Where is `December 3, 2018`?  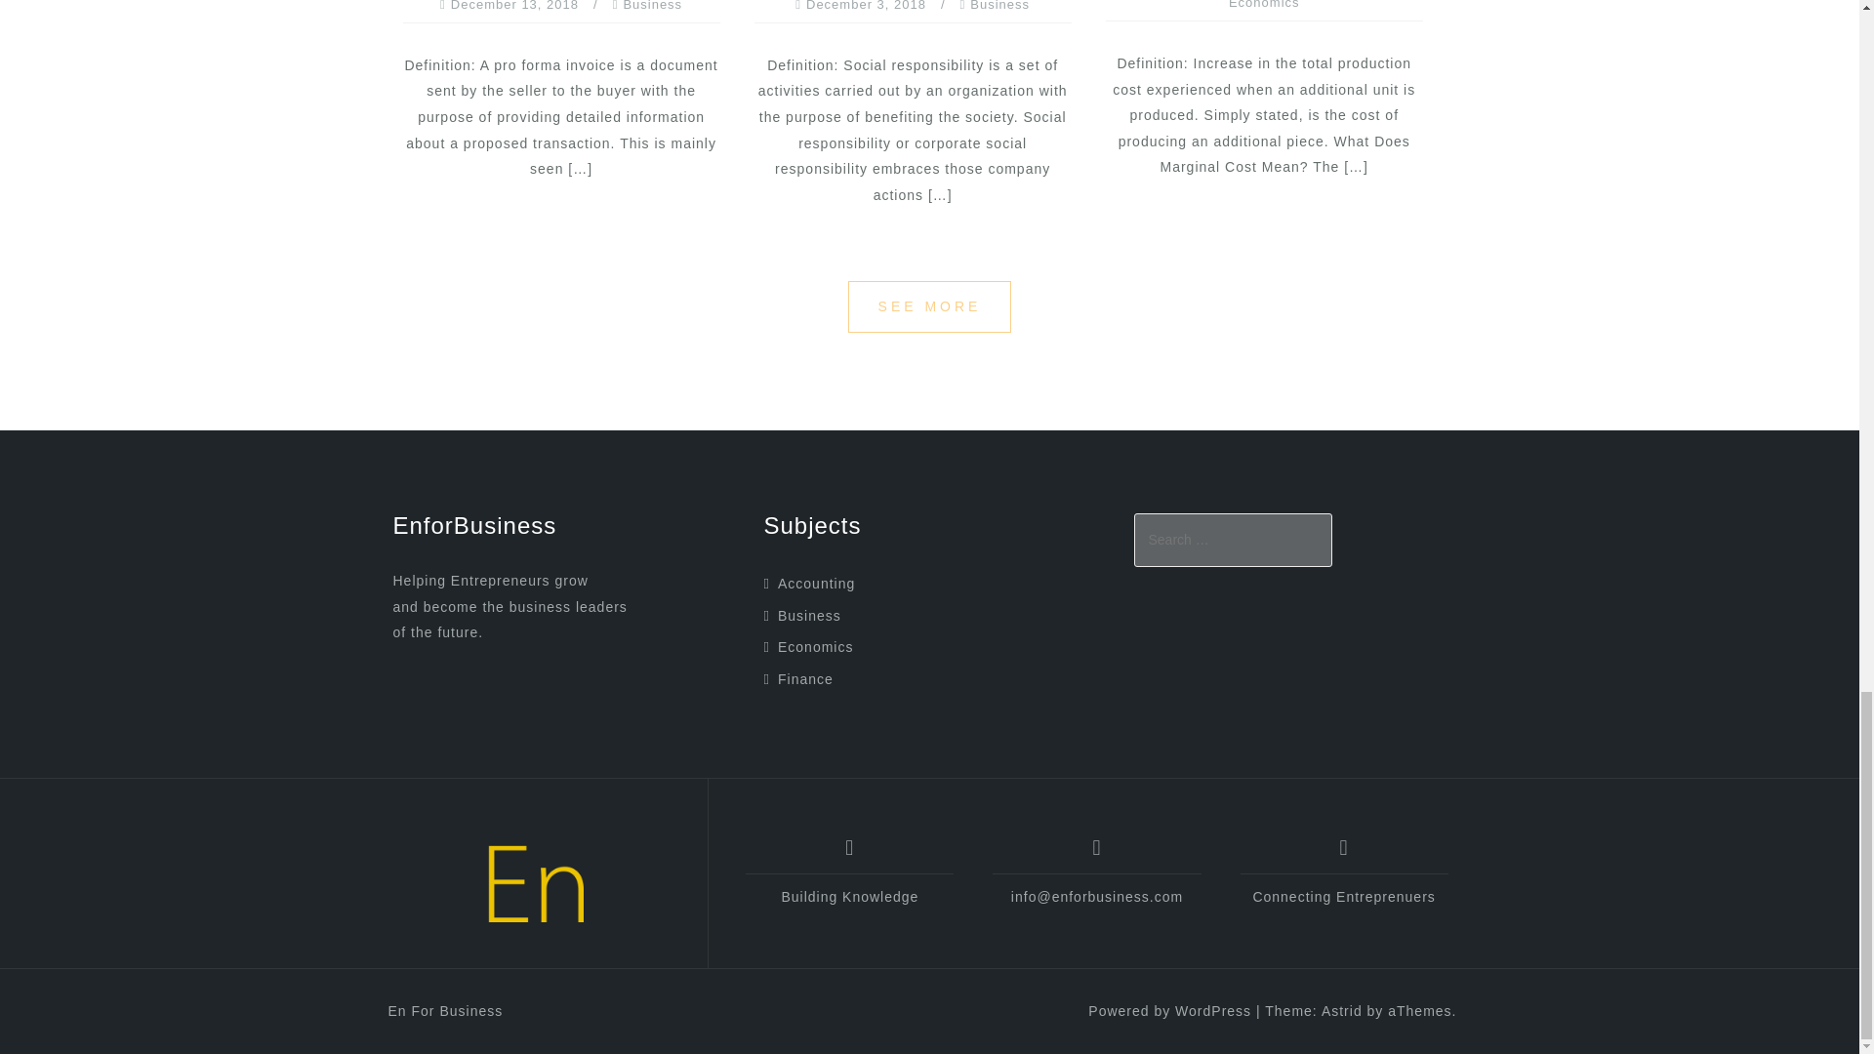 December 3, 2018 is located at coordinates (865, 6).